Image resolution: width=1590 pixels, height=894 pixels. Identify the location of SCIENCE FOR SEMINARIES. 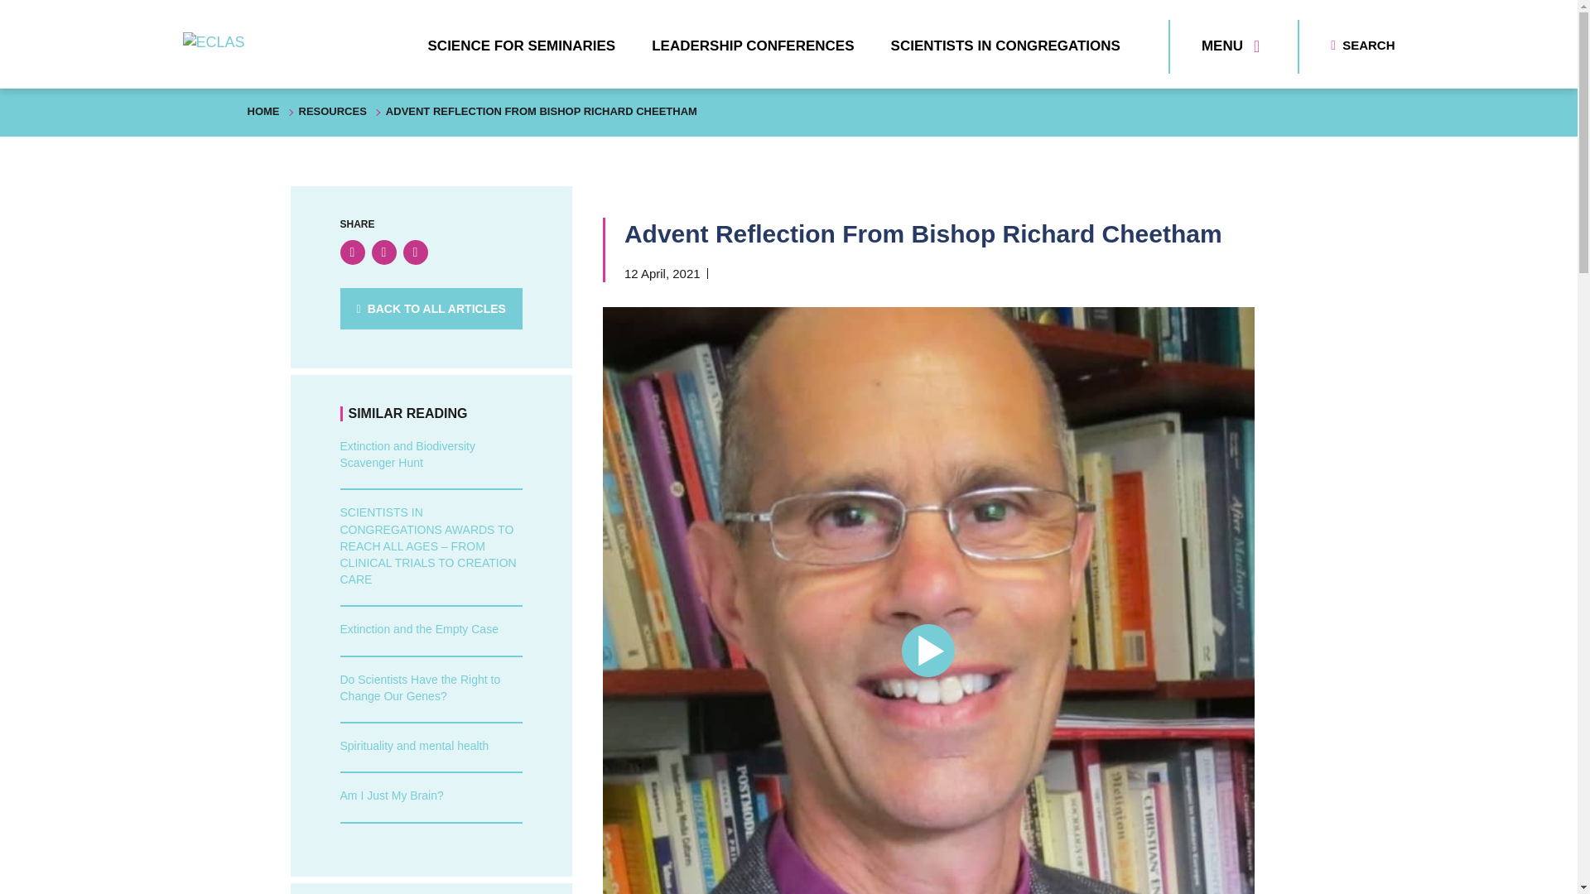
(522, 46).